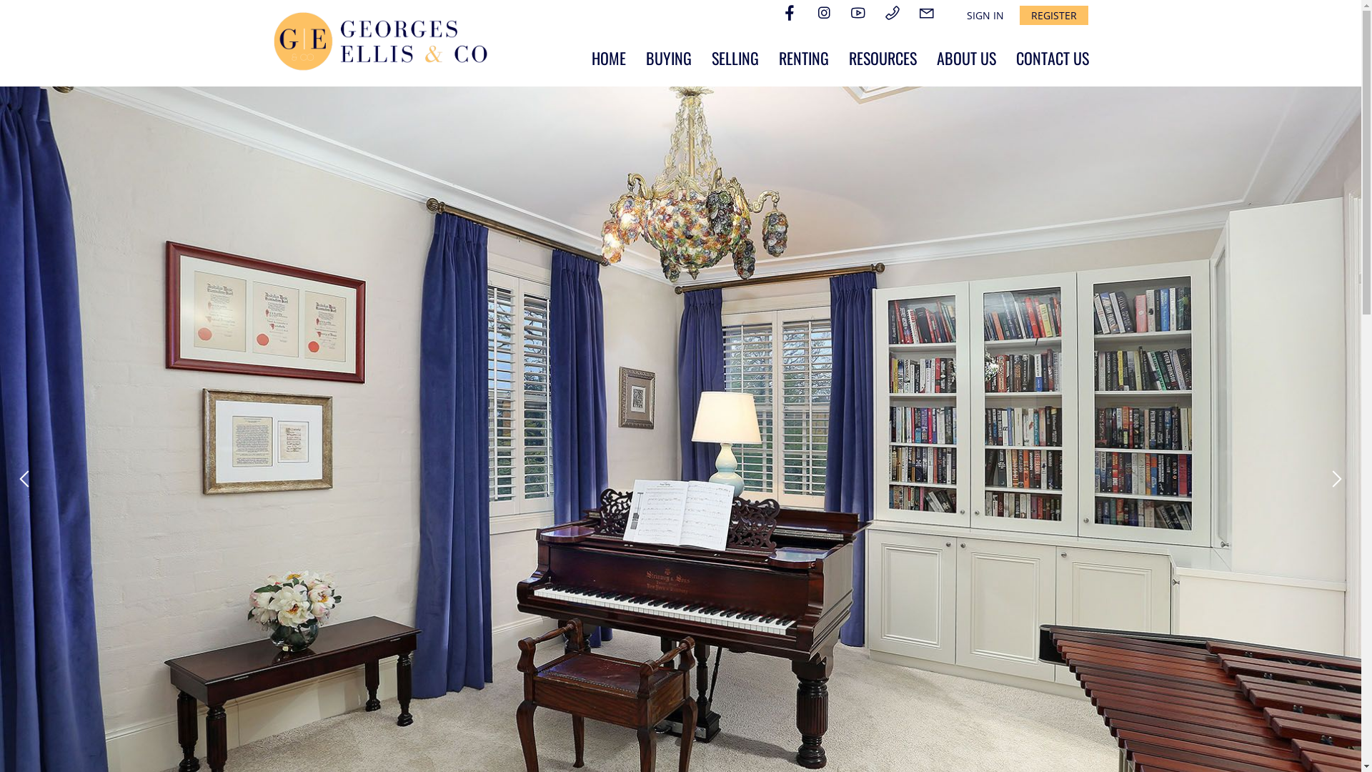  I want to click on CONTACT US, so click(1053, 58).